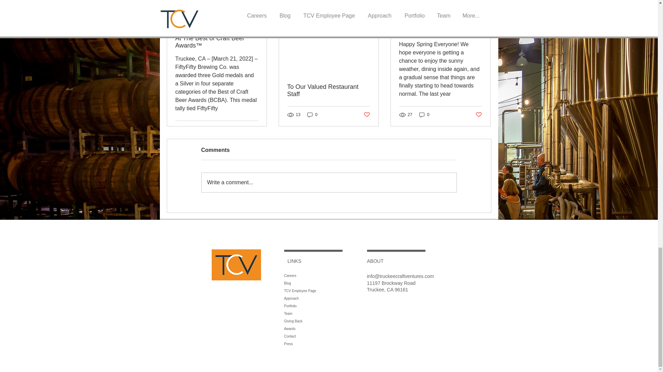  Describe the element at coordinates (332, 321) in the screenshot. I see `Giving Back` at that location.